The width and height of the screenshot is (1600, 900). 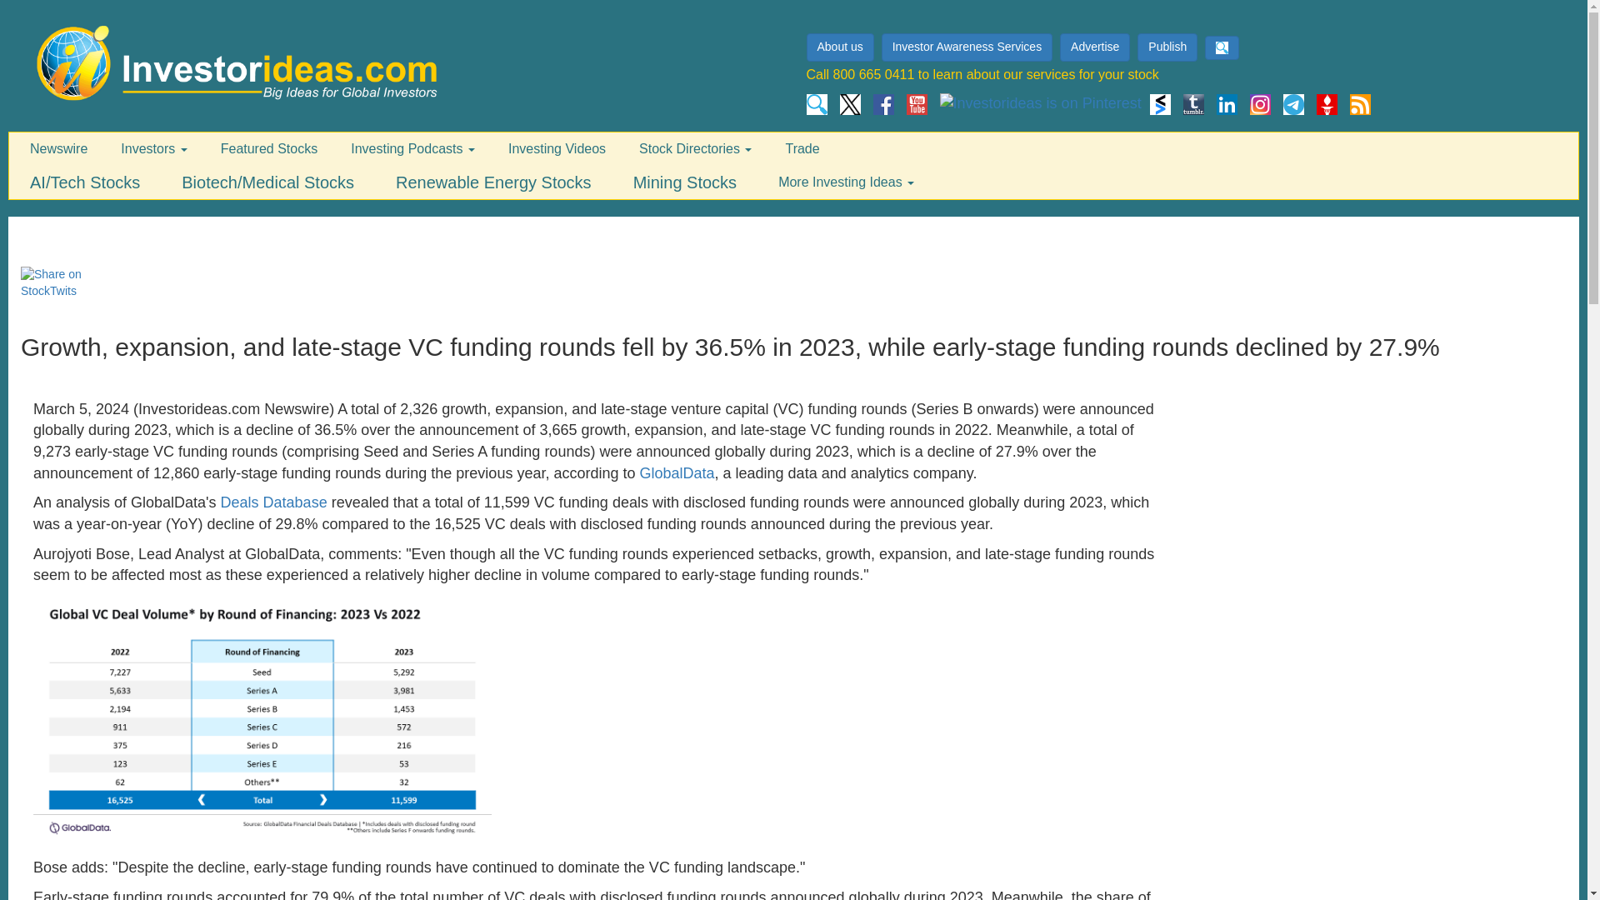 What do you see at coordinates (842, 47) in the screenshot?
I see `About us` at bounding box center [842, 47].